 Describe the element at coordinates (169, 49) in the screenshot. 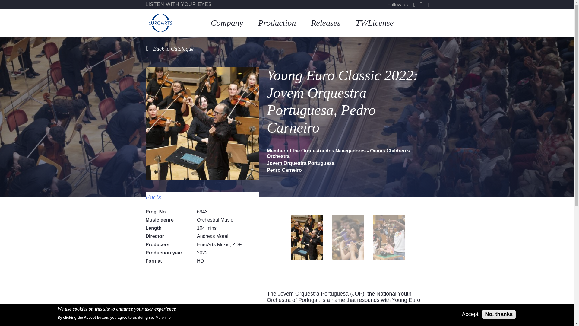

I see `Back to Catalogue` at that location.